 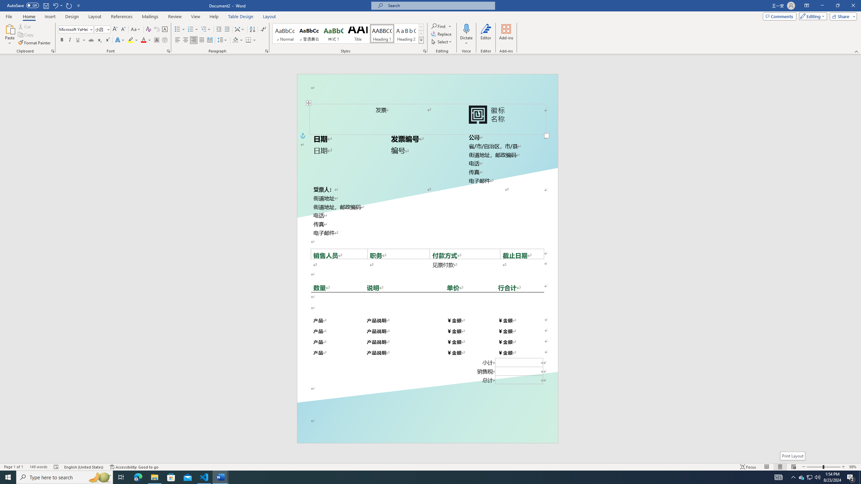 I want to click on Table Design, so click(x=241, y=16).